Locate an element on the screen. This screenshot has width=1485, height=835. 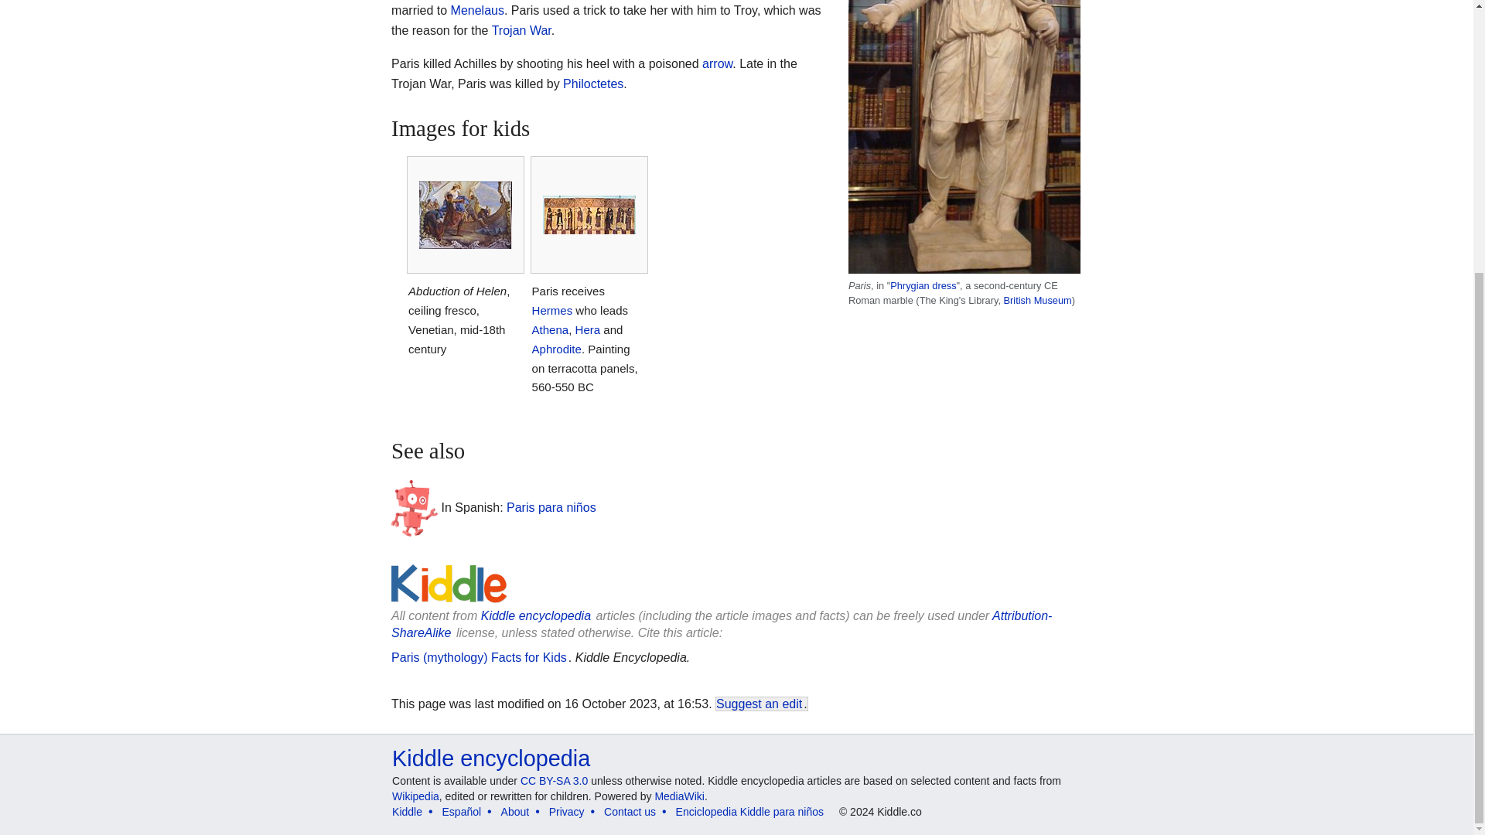
Trojan War is located at coordinates (521, 30).